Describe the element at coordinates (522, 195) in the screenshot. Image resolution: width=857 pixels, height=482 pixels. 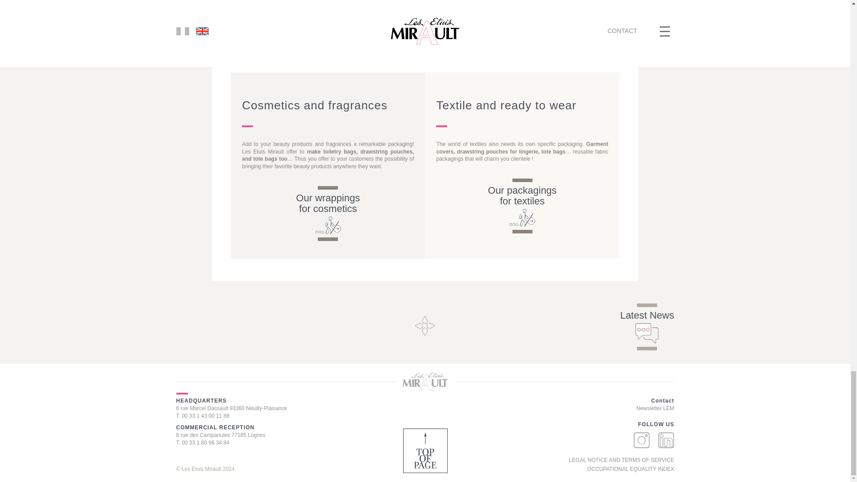
I see `Textile and ready to wear` at that location.